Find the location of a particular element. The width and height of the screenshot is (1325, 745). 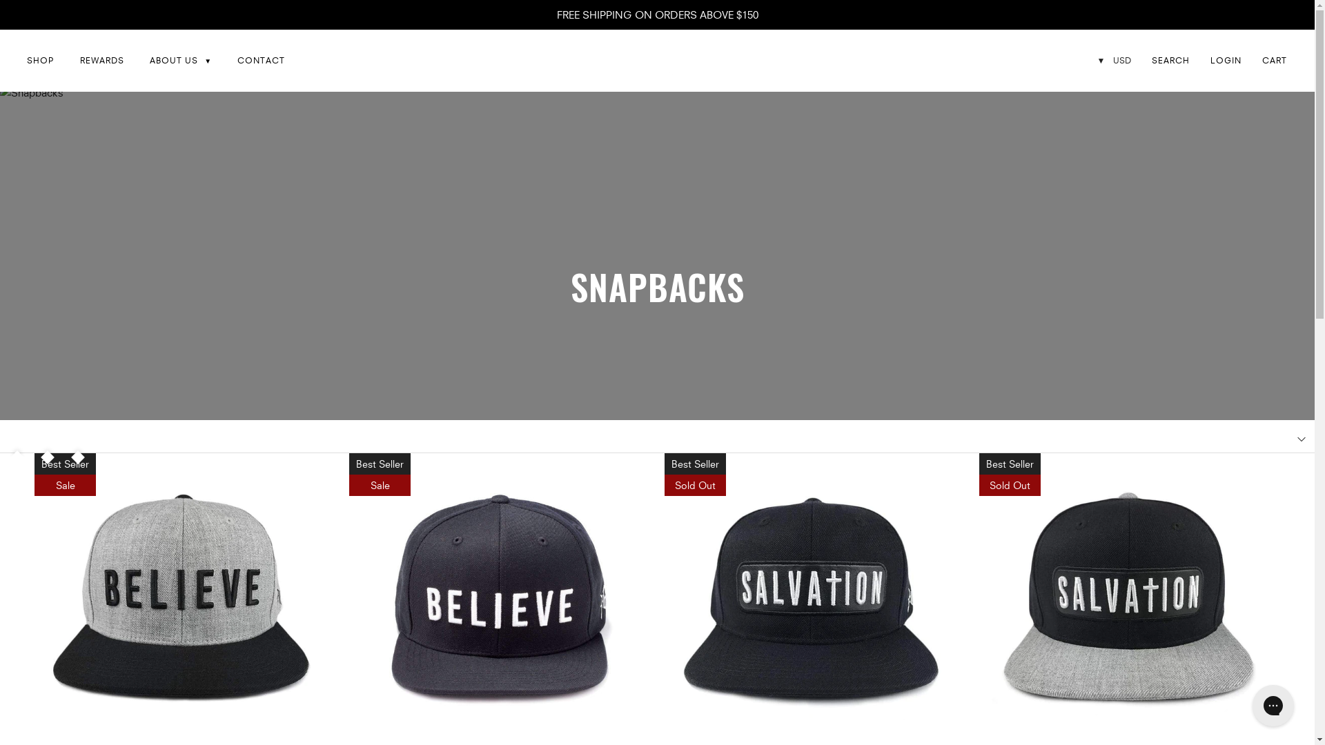

ABOUT US is located at coordinates (181, 61).